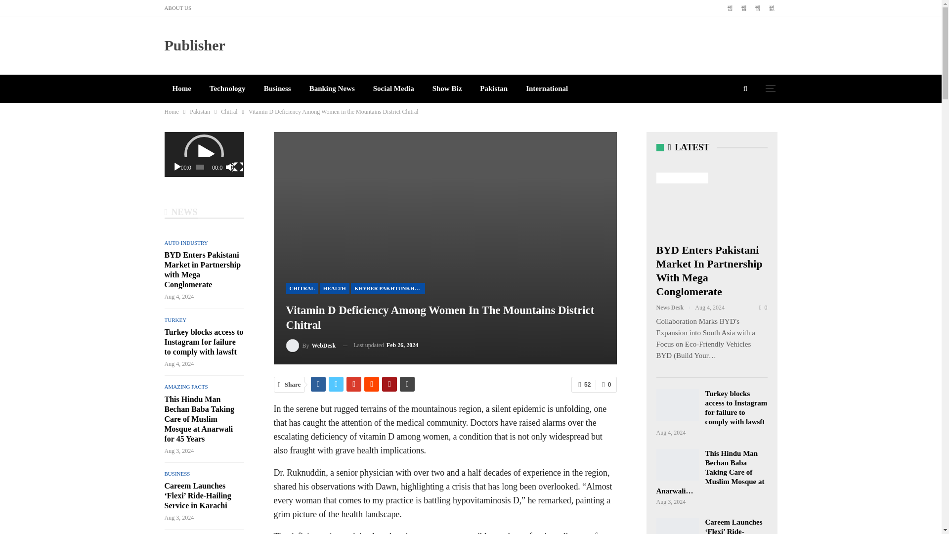 The height and width of the screenshot is (534, 949). Describe the element at coordinates (229, 111) in the screenshot. I see `Chitral` at that location.